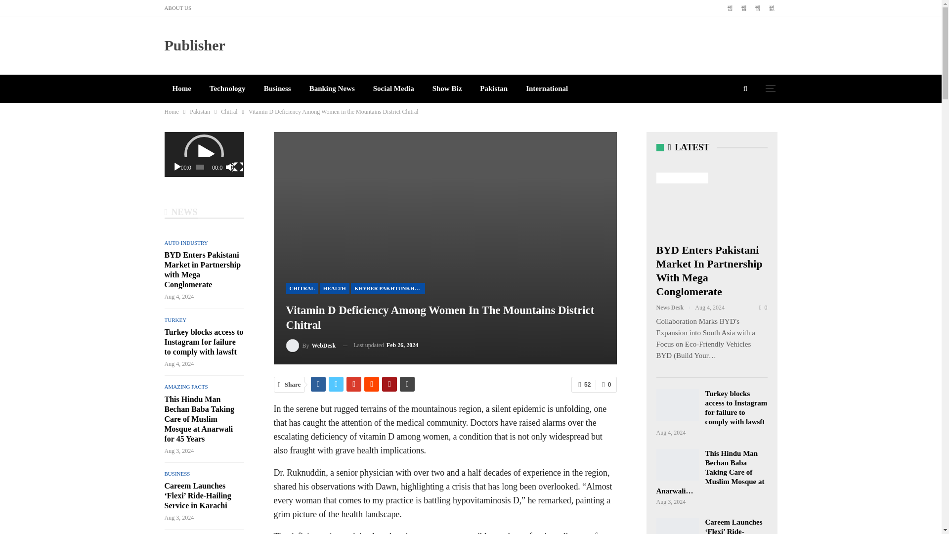 The height and width of the screenshot is (534, 949). Describe the element at coordinates (229, 111) in the screenshot. I see `Chitral` at that location.